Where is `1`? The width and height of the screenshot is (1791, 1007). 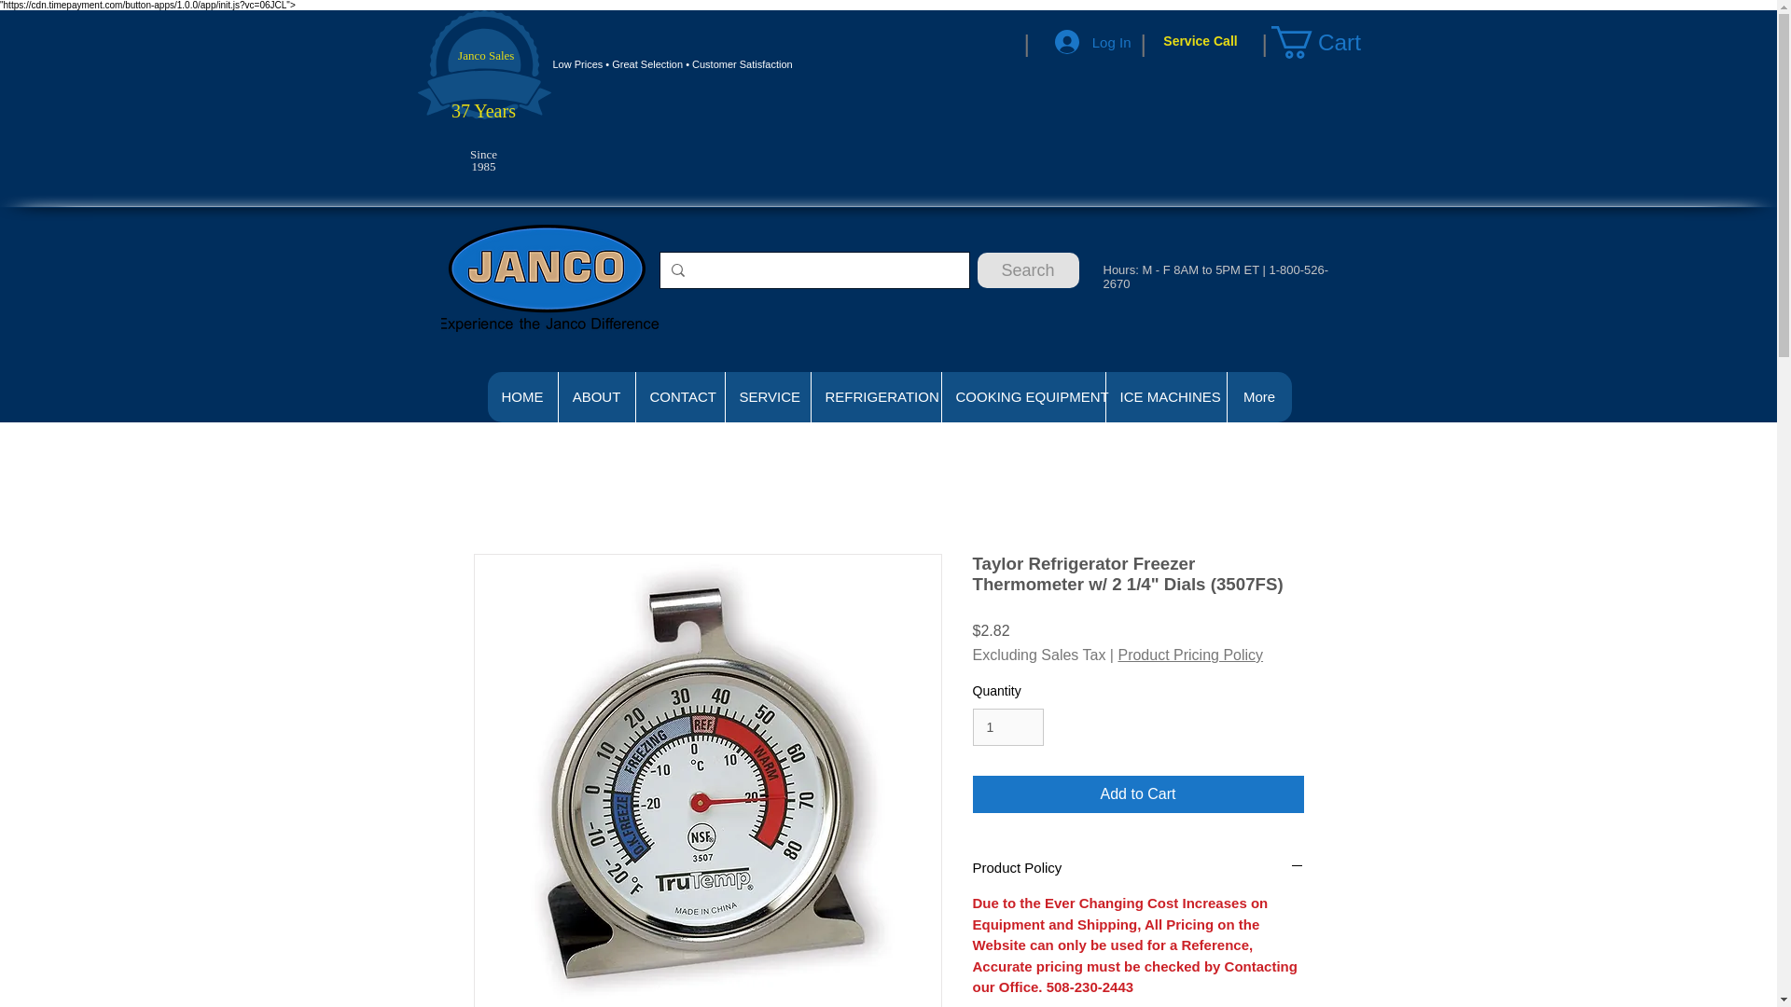 1 is located at coordinates (1007, 727).